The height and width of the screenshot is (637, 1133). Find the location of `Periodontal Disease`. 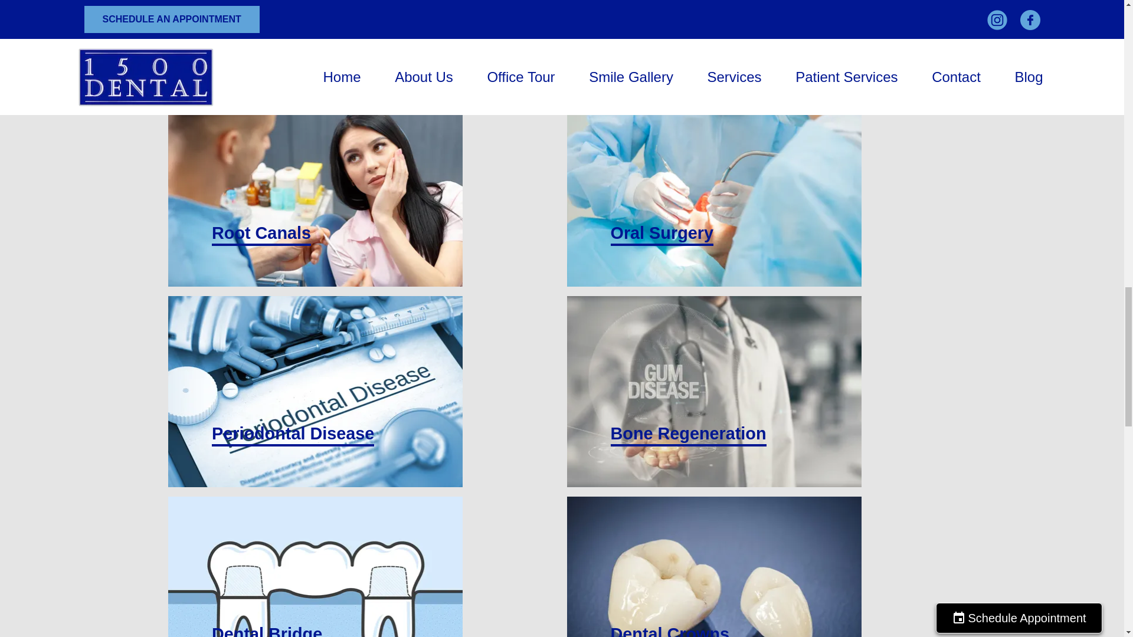

Periodontal Disease is located at coordinates (315, 392).